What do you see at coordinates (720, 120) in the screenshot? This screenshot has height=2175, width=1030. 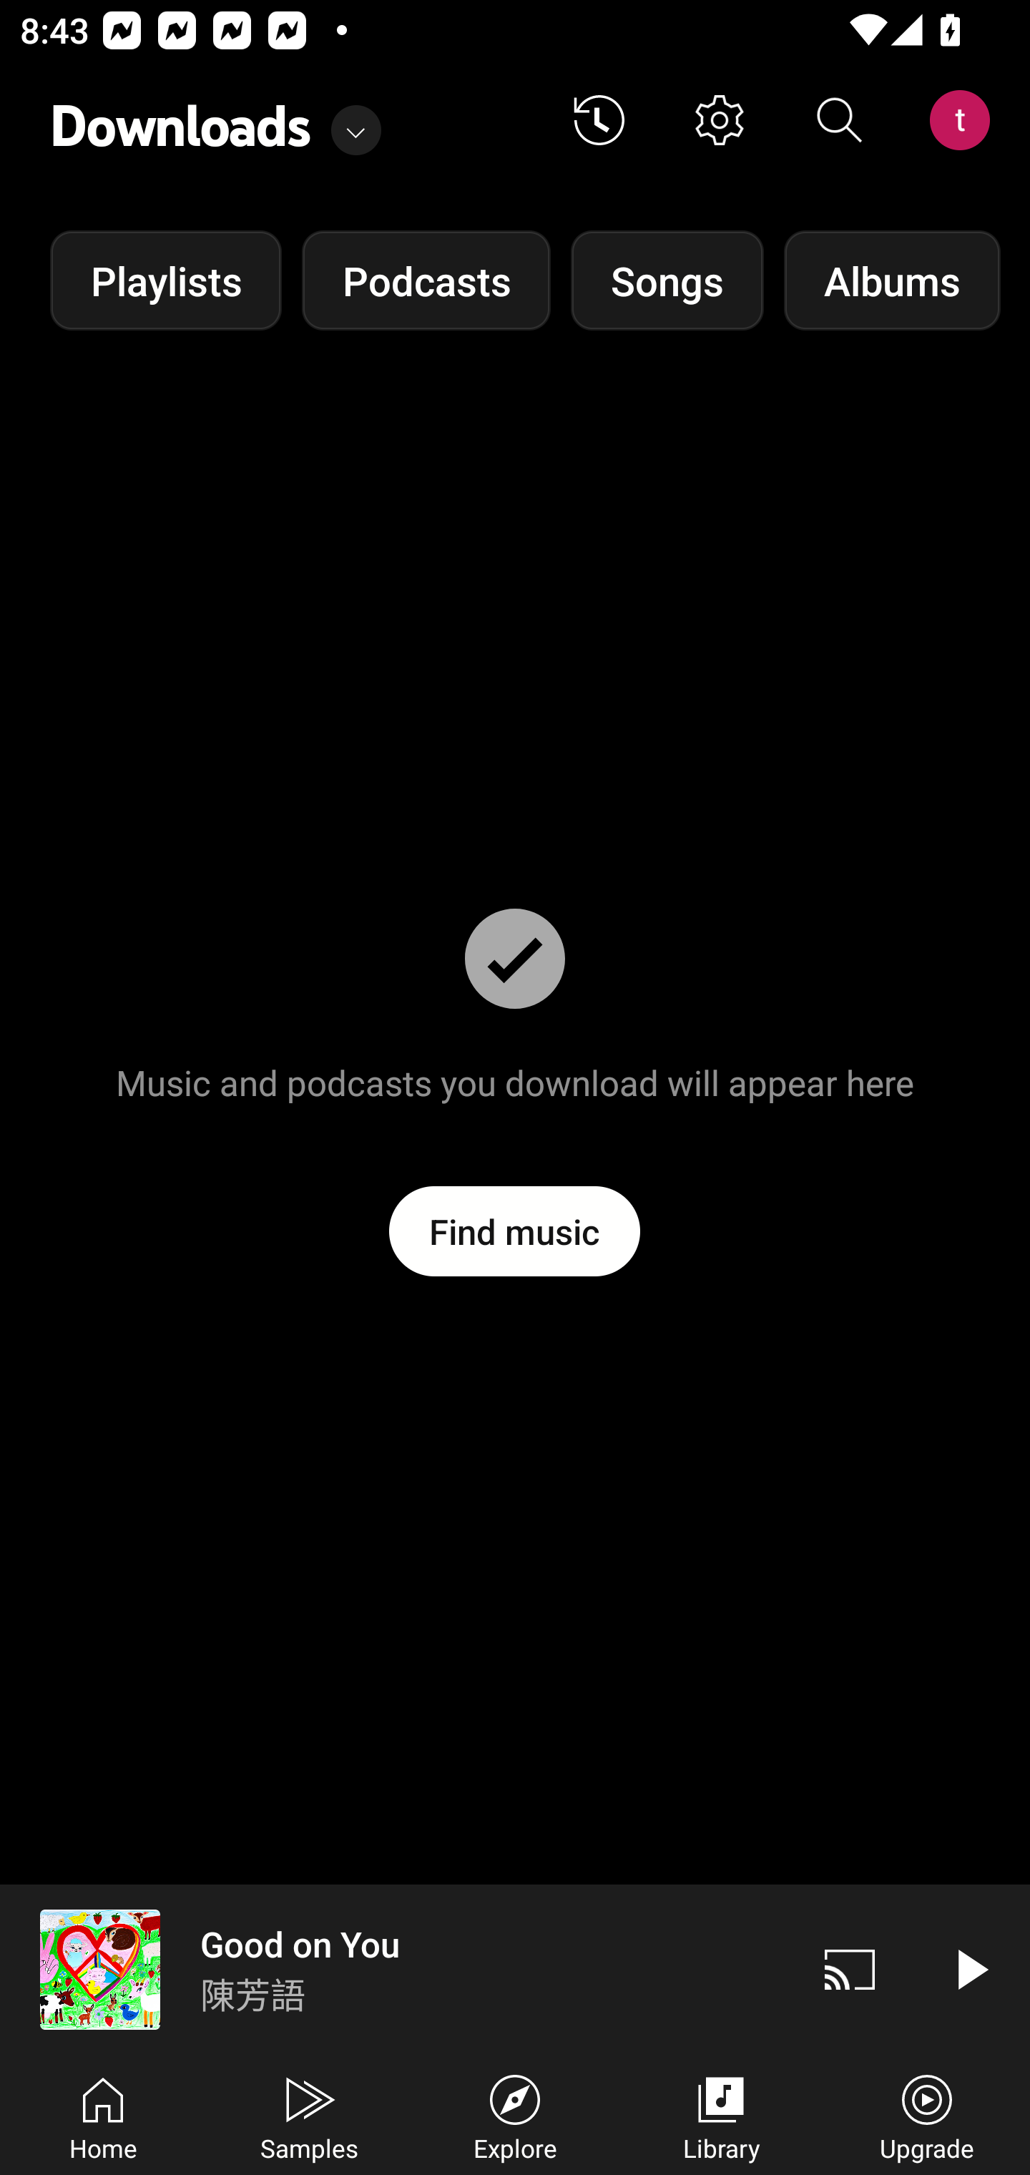 I see `Downloads settings` at bounding box center [720, 120].